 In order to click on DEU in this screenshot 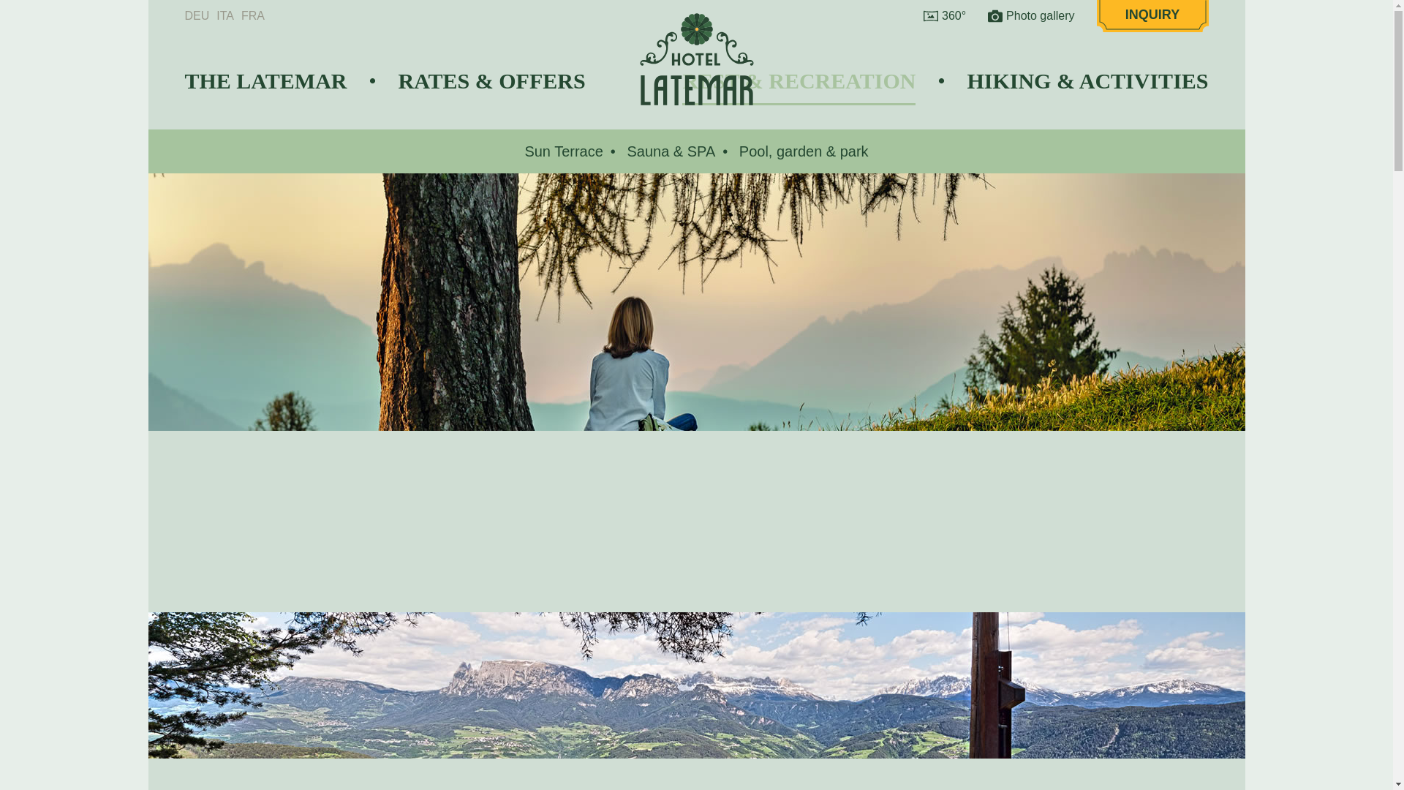, I will do `click(200, 16)`.